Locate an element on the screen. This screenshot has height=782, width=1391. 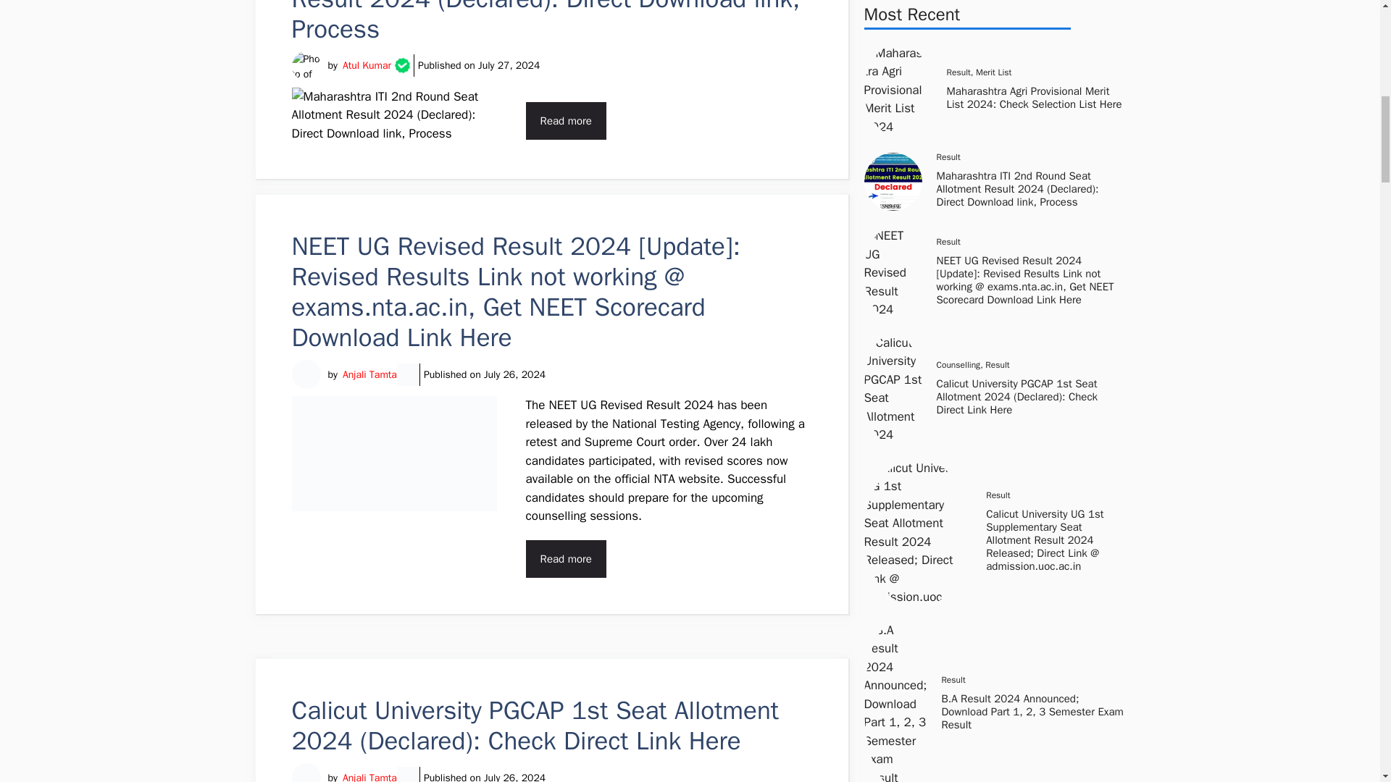
Anjali Tamta is located at coordinates (369, 776).